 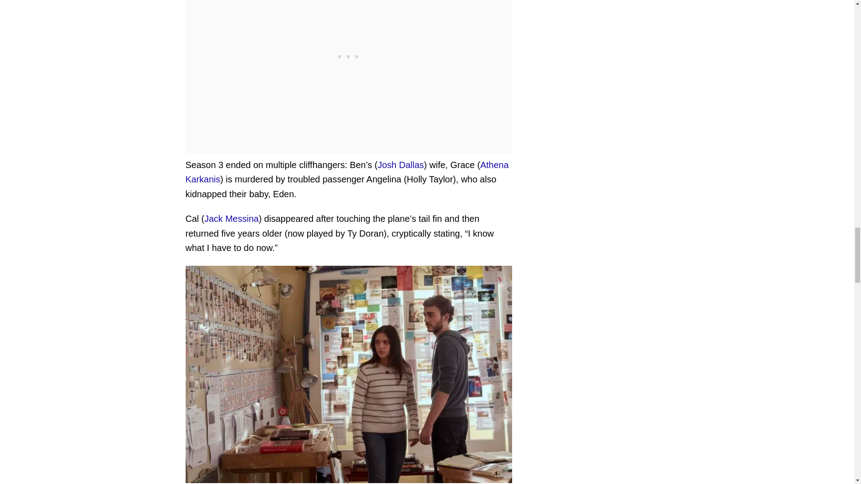 I want to click on Athena Karkanis, so click(x=347, y=172).